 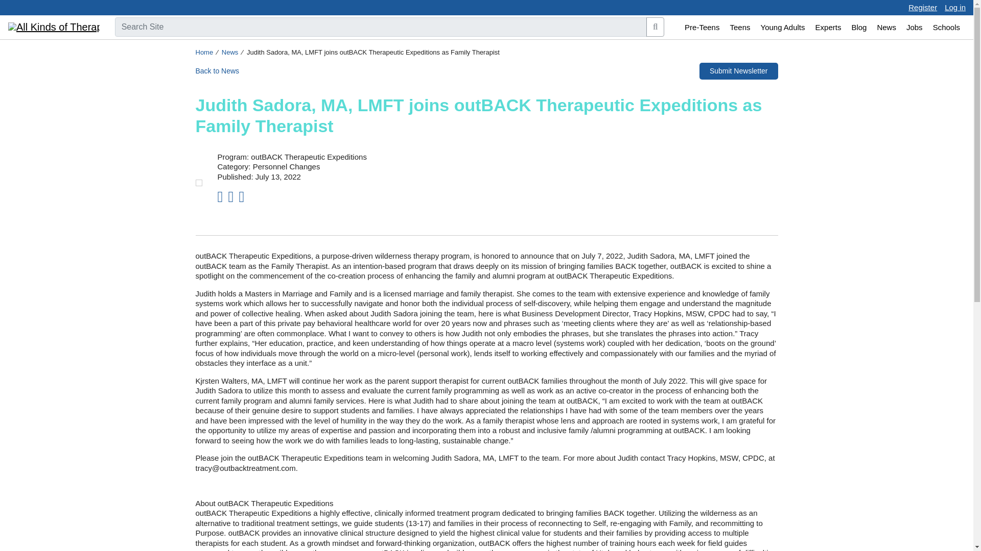 What do you see at coordinates (828, 28) in the screenshot?
I see `Experts` at bounding box center [828, 28].